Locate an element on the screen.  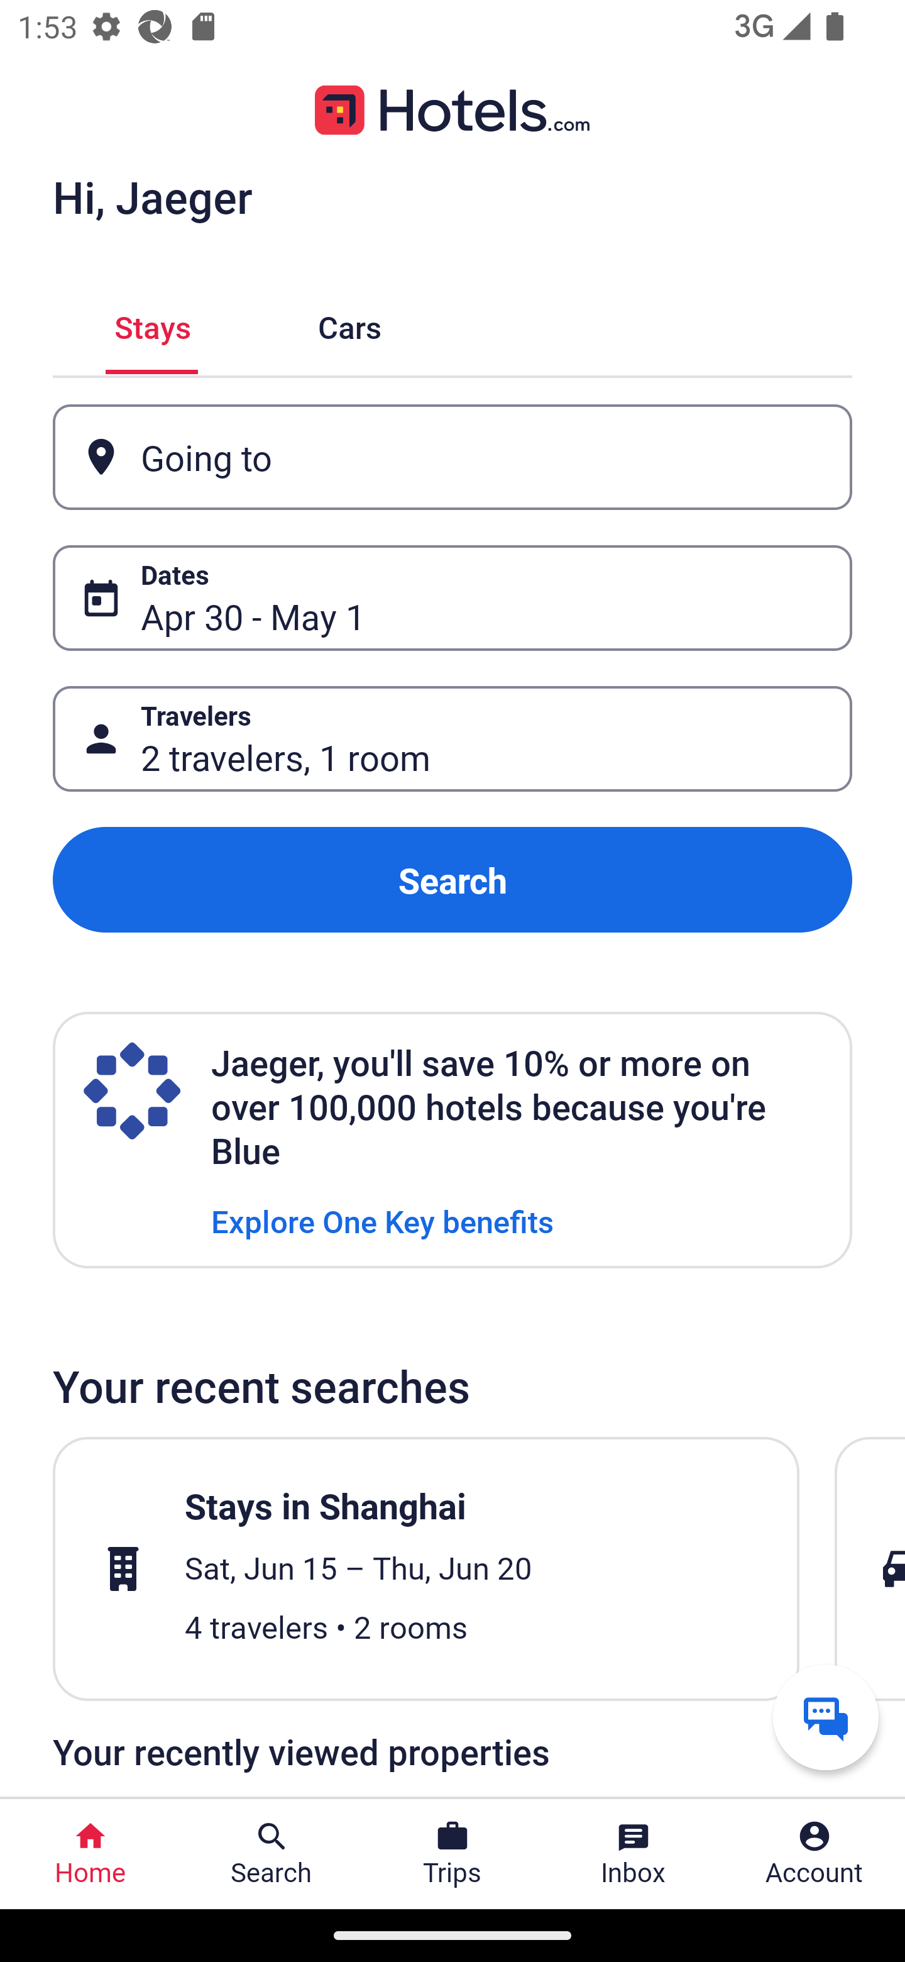
Inbox Inbox Button is located at coordinates (633, 1854).